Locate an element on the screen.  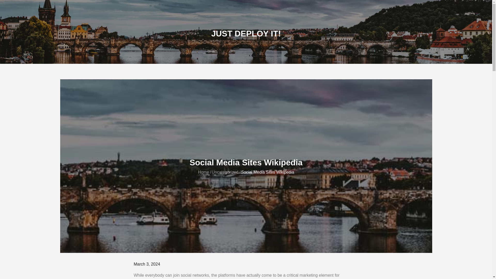
Home is located at coordinates (203, 172).